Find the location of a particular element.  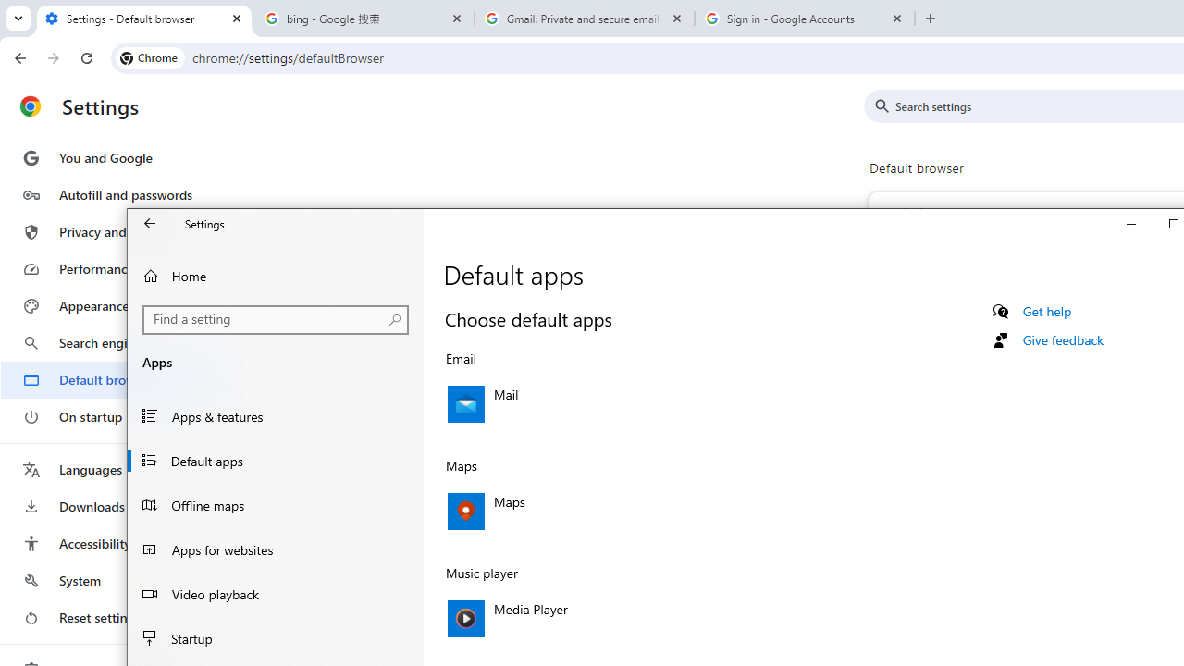

Video playback is located at coordinates (276, 594).